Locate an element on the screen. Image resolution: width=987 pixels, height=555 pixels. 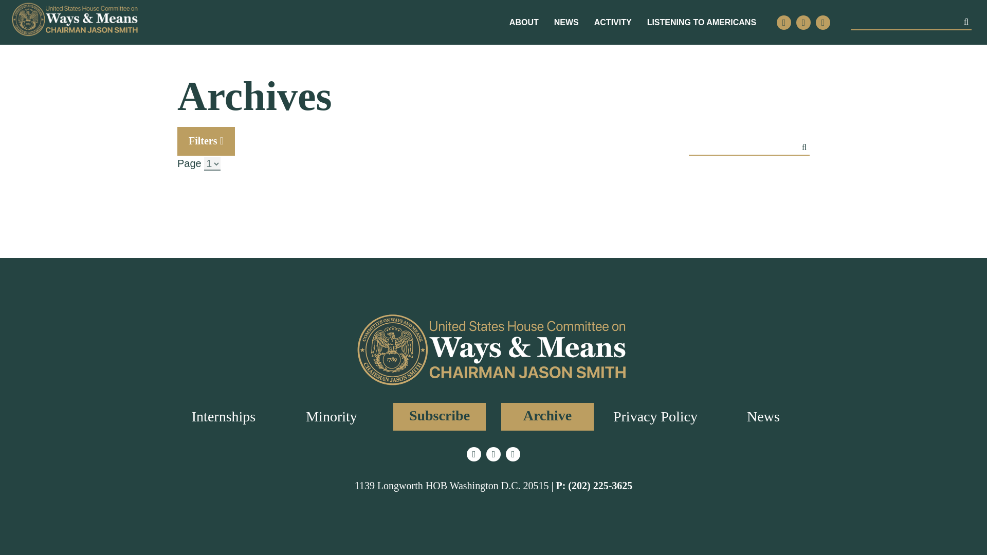
ABOUT is located at coordinates (524, 23).